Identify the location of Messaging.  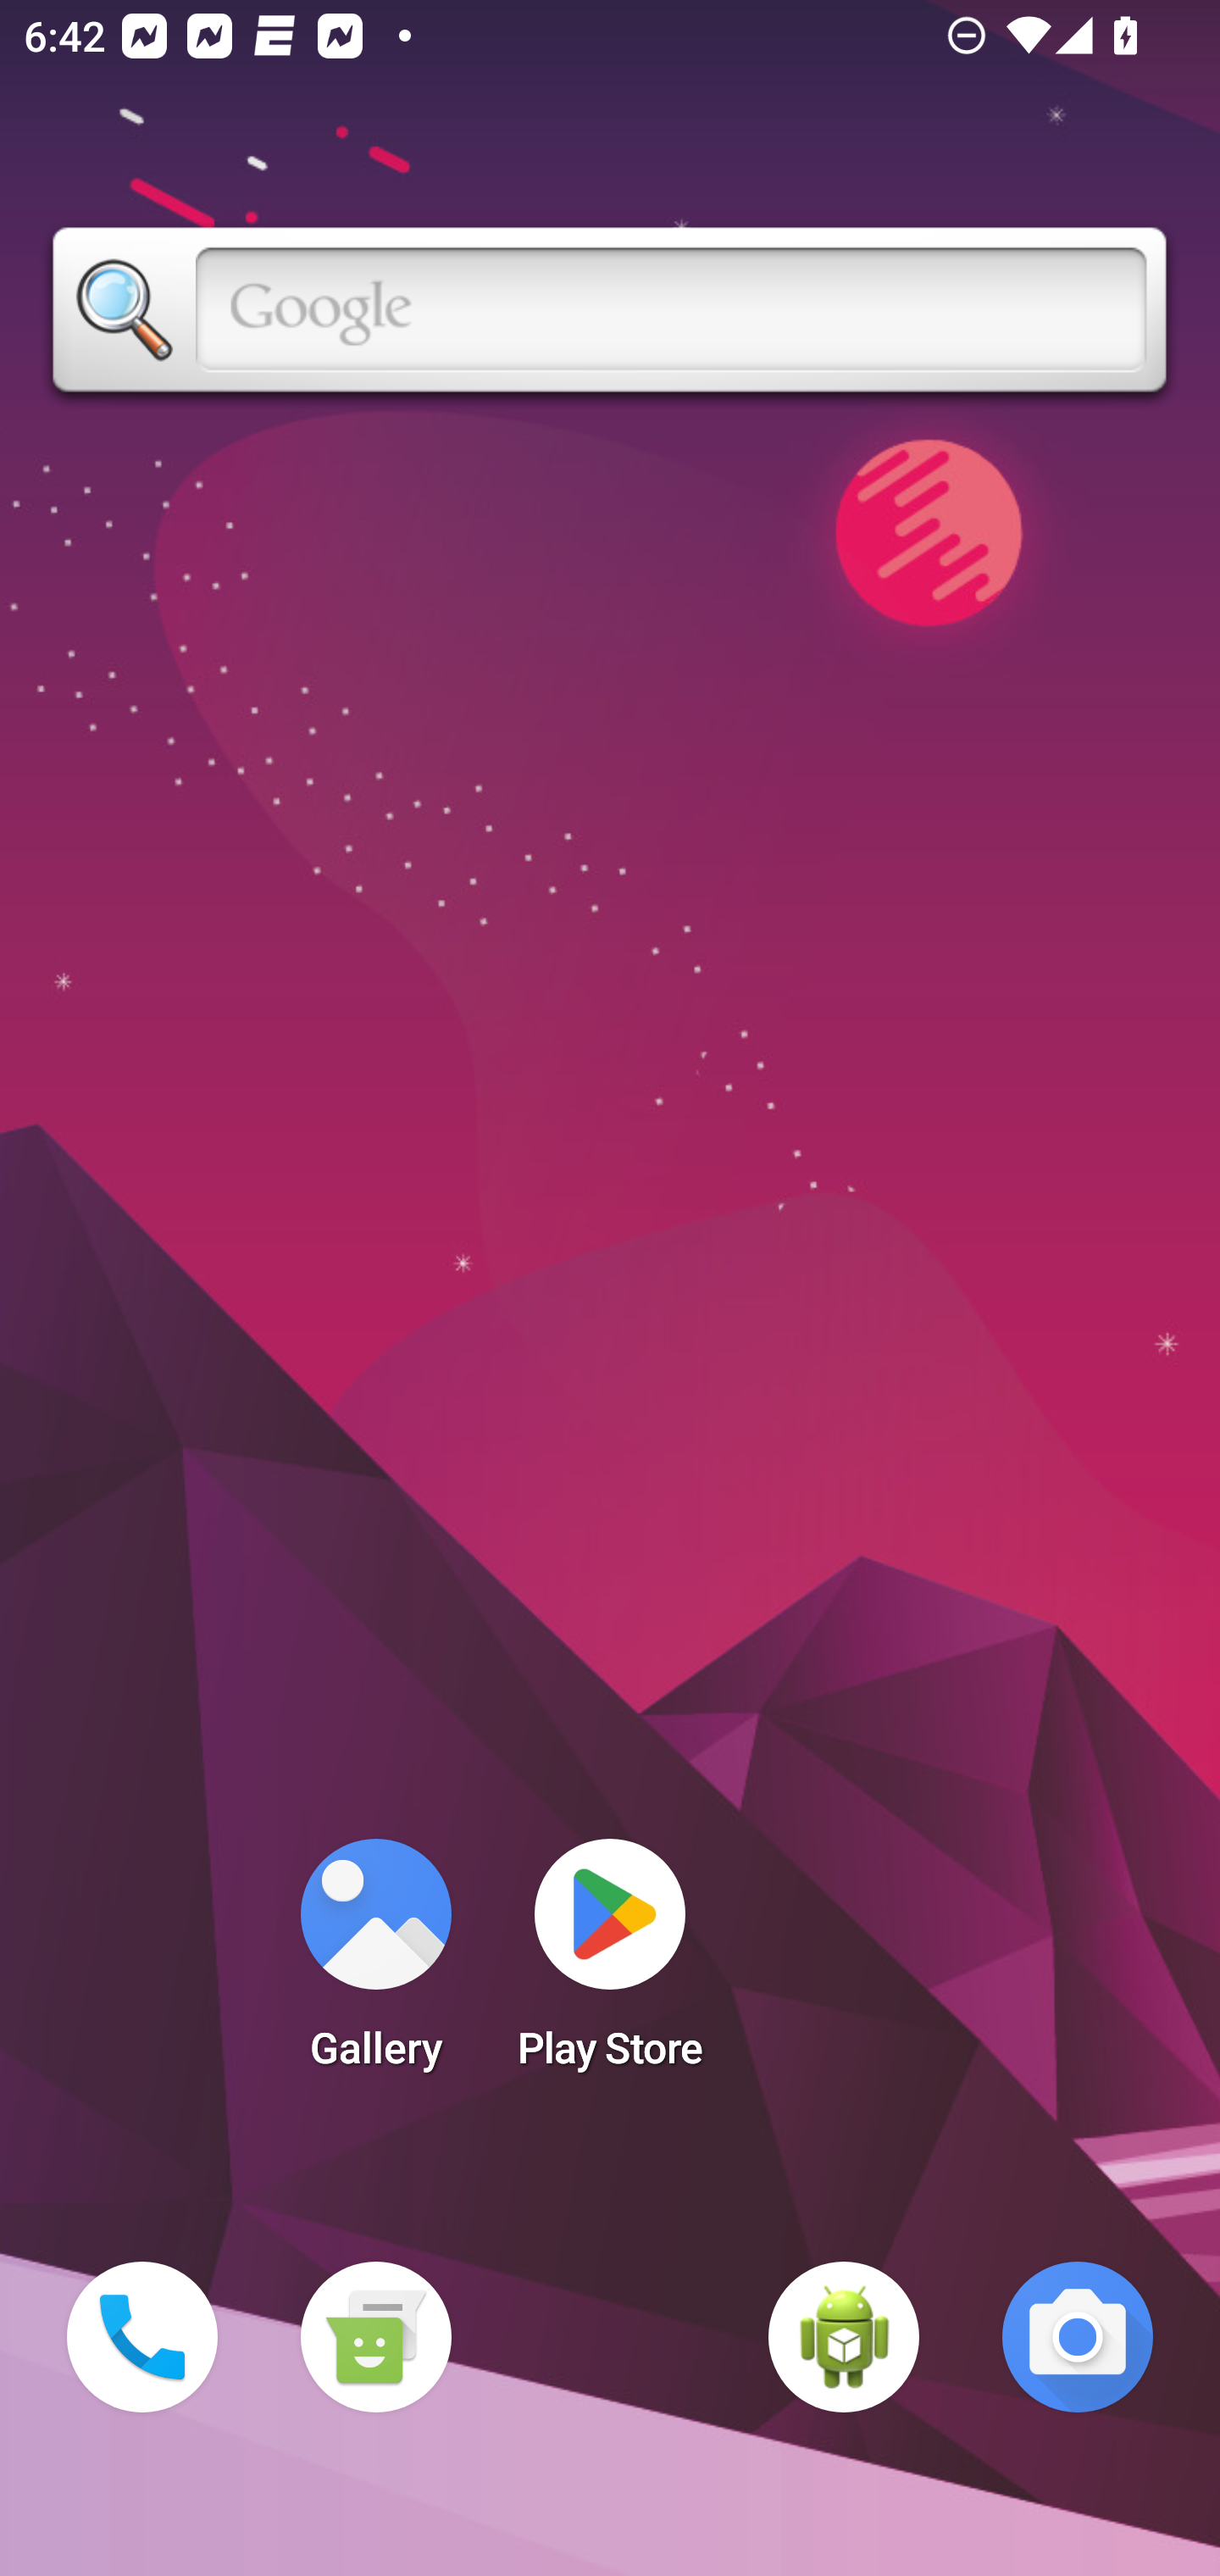
(375, 2337).